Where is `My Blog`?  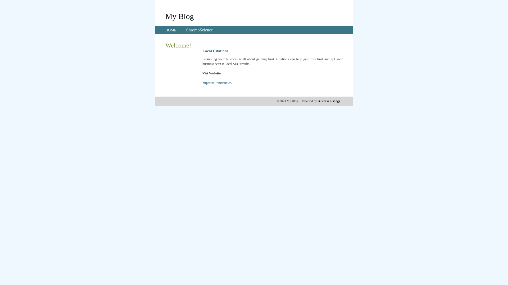
My Blog is located at coordinates (180, 16).